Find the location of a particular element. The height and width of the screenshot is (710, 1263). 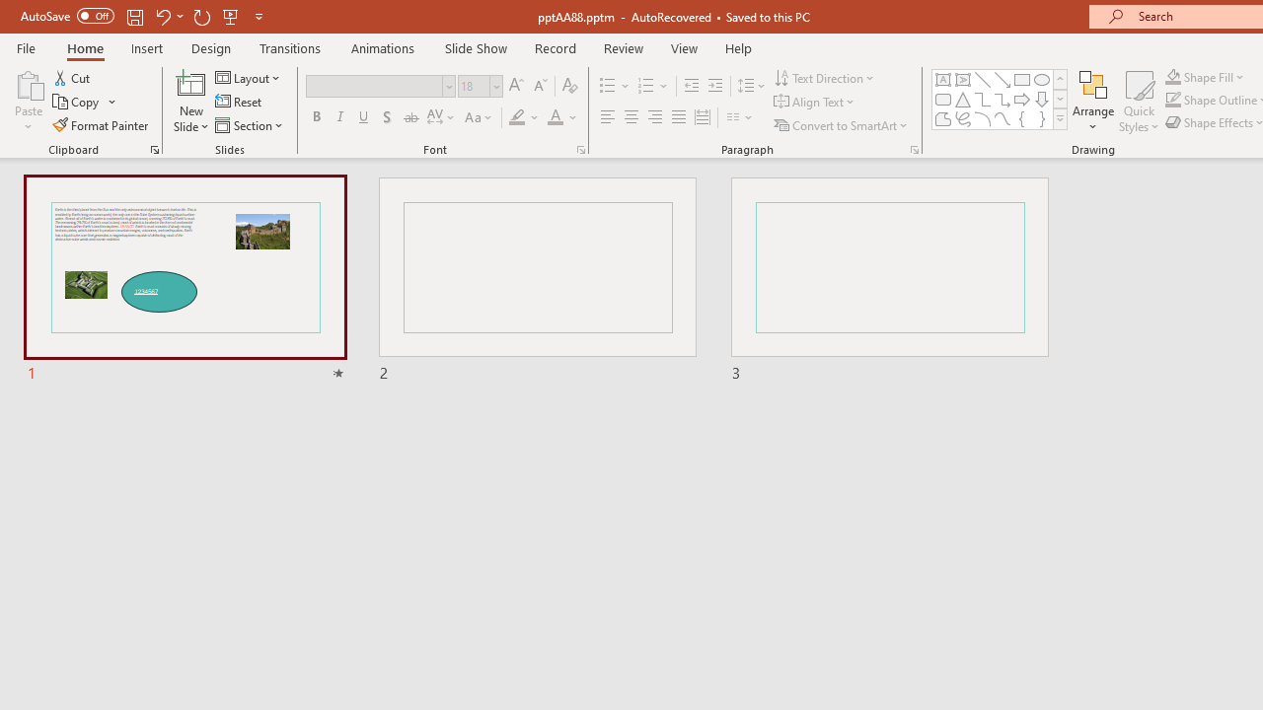

Cut is located at coordinates (73, 77).